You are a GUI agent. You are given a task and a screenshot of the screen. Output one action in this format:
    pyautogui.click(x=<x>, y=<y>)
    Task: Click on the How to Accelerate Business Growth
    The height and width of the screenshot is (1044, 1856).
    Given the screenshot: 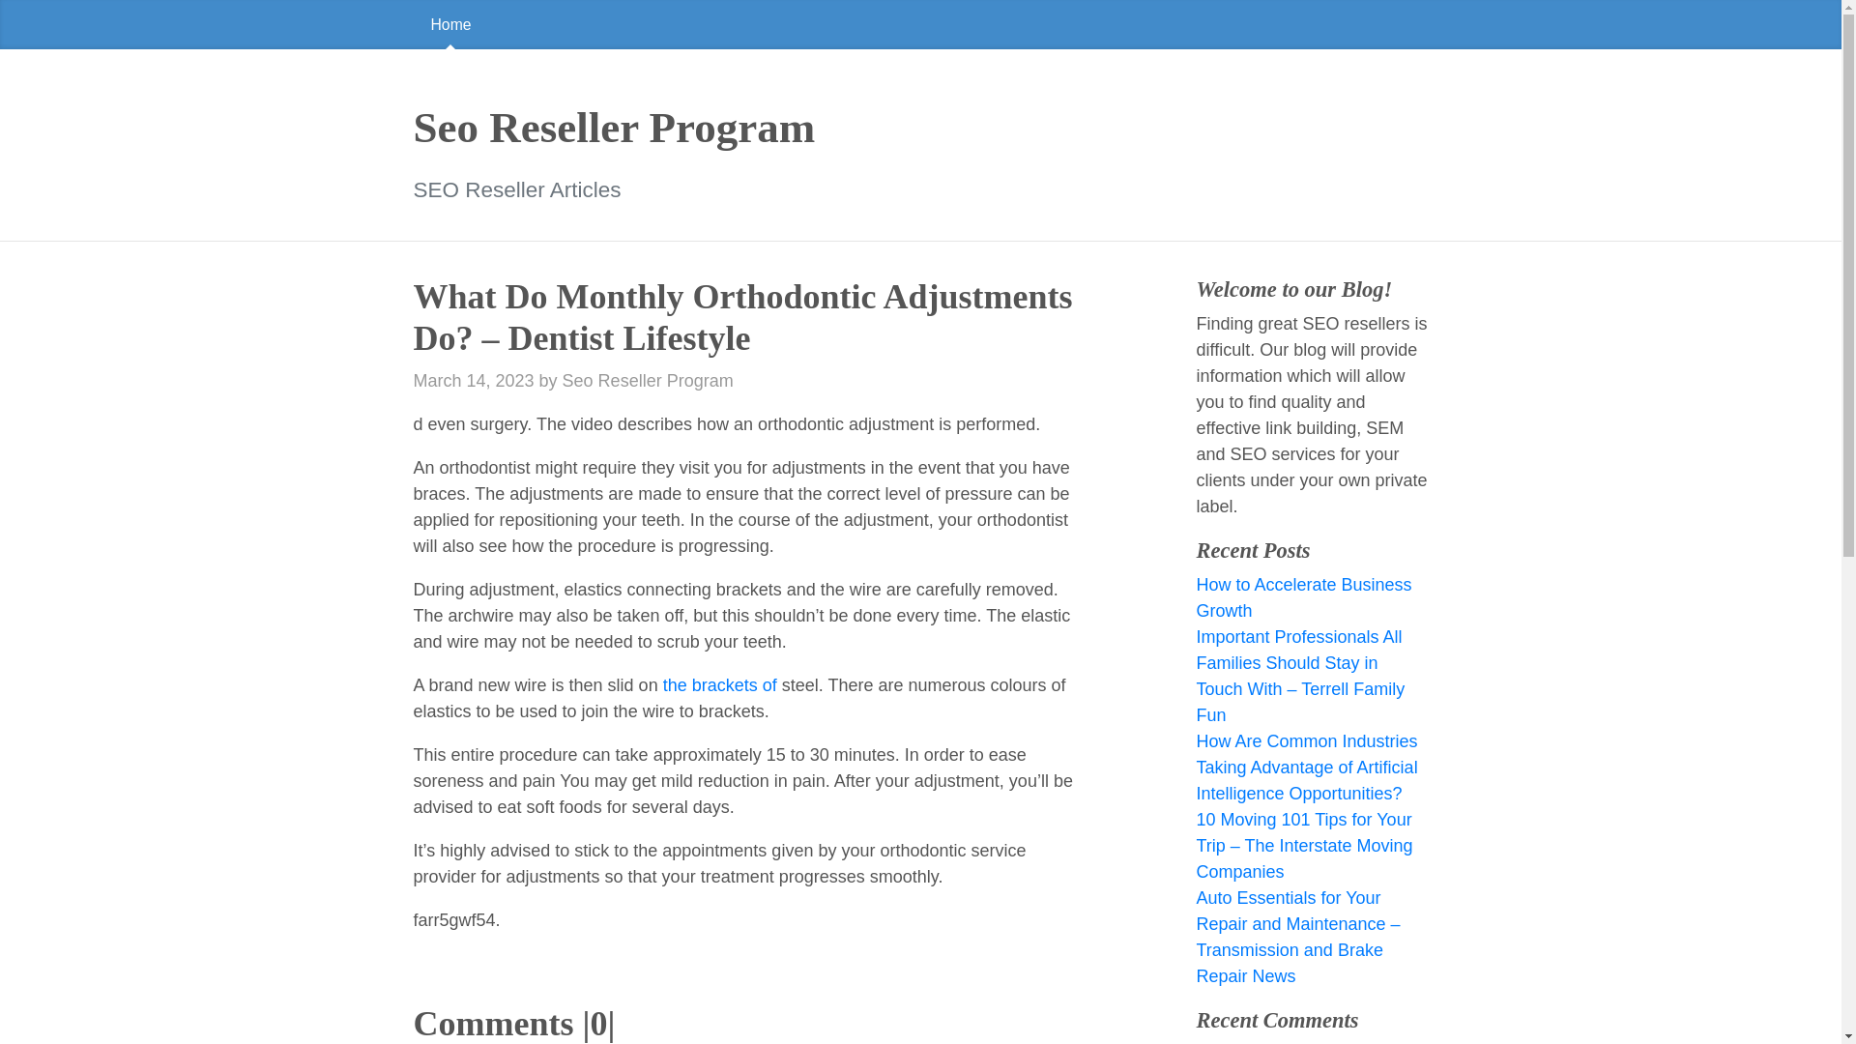 What is the action you would take?
    pyautogui.click(x=1303, y=597)
    